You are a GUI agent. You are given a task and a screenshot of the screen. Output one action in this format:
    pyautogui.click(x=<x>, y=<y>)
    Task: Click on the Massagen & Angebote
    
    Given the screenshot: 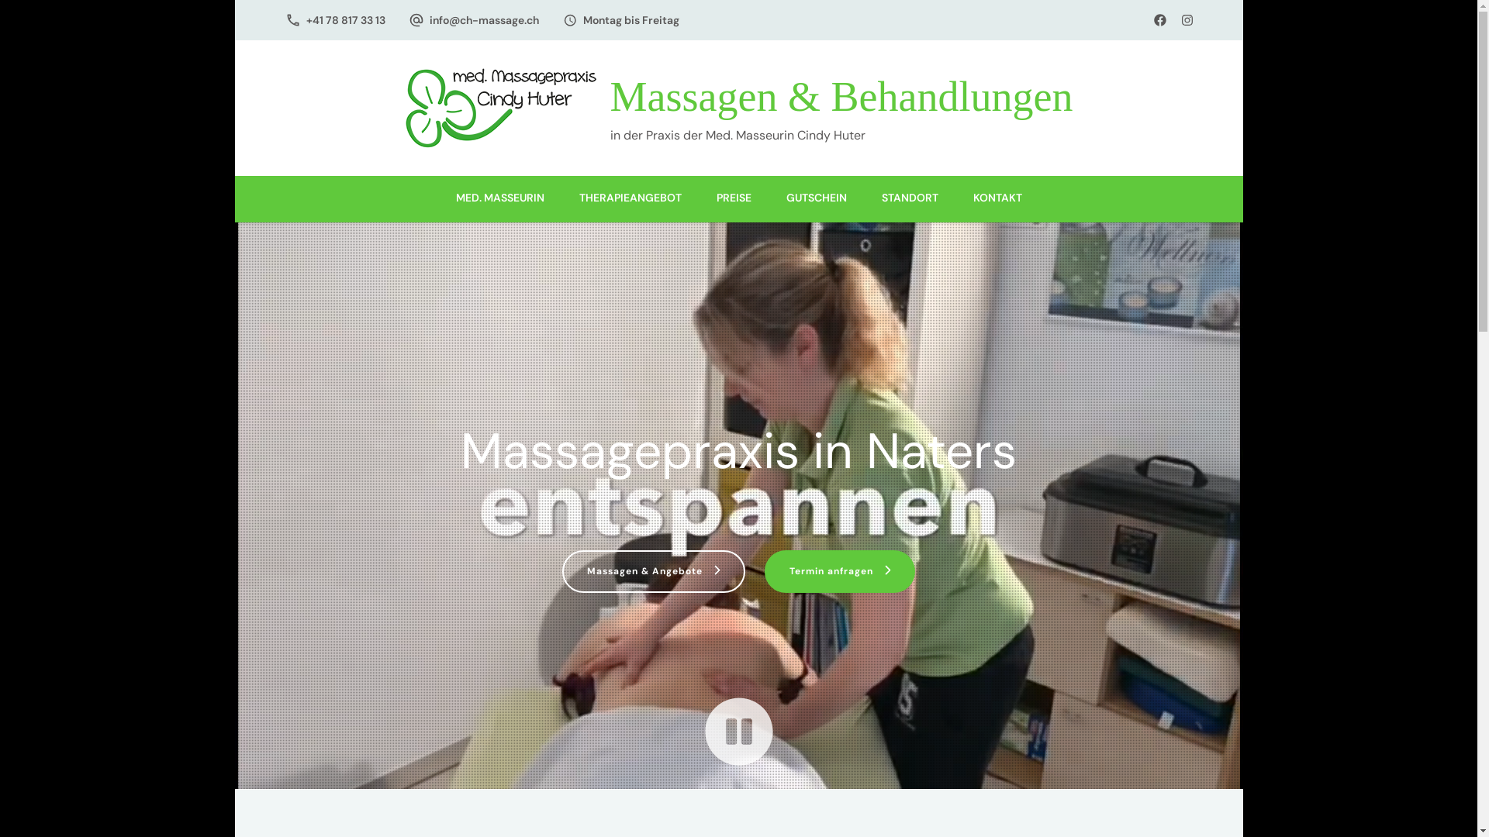 What is the action you would take?
    pyautogui.click(x=653, y=572)
    